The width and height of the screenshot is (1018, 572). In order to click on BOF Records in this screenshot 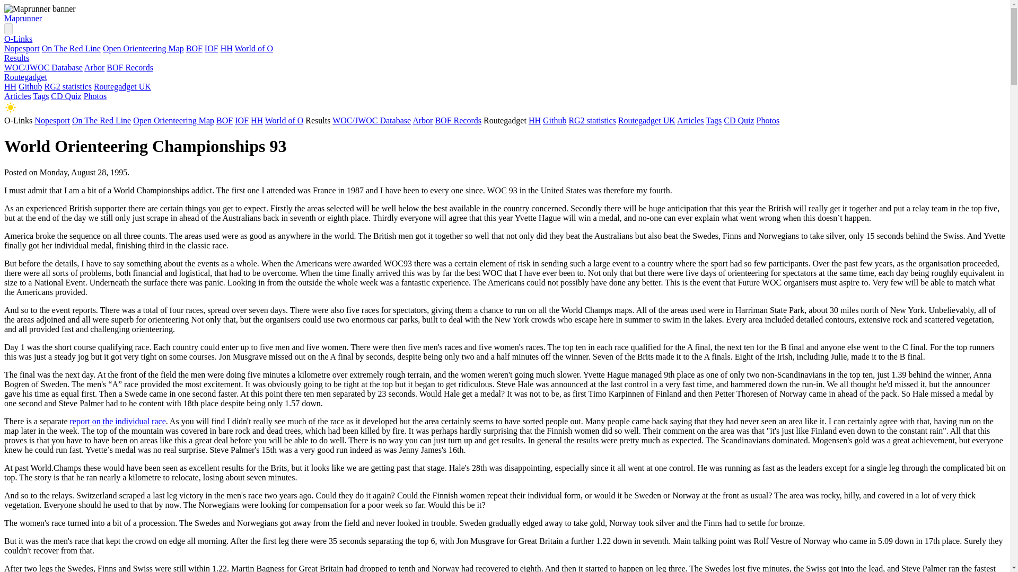, I will do `click(130, 67)`.